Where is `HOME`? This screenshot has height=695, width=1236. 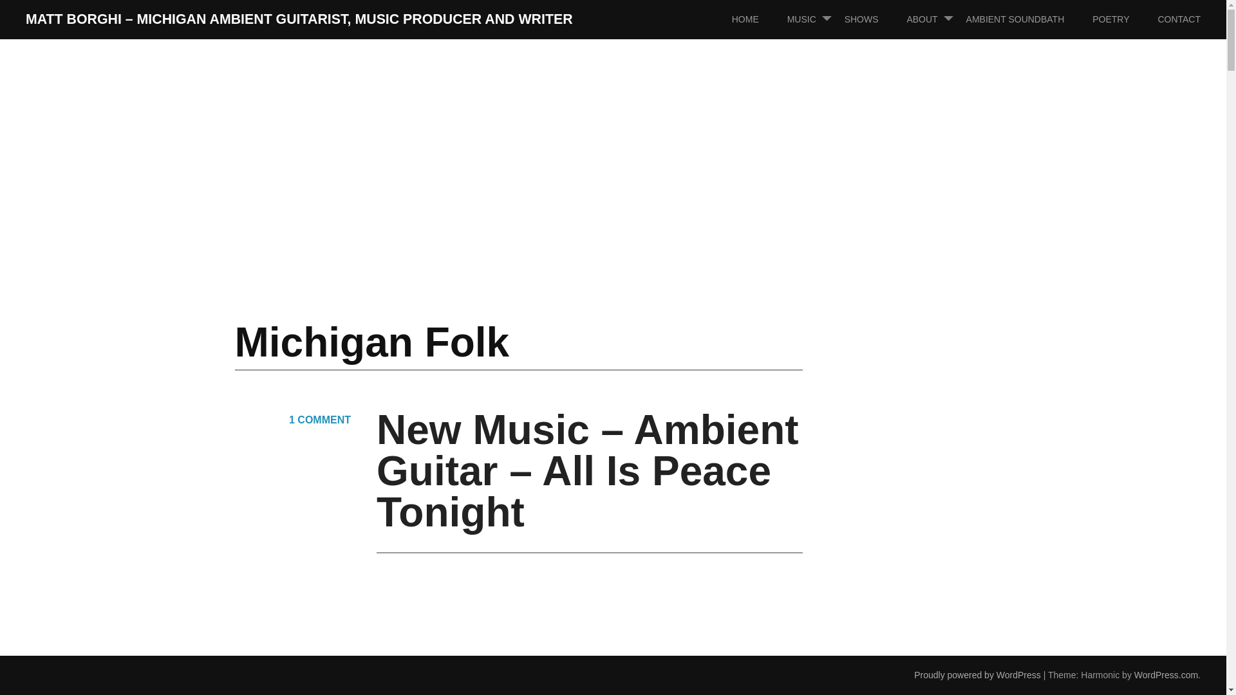
HOME is located at coordinates (758, 19).